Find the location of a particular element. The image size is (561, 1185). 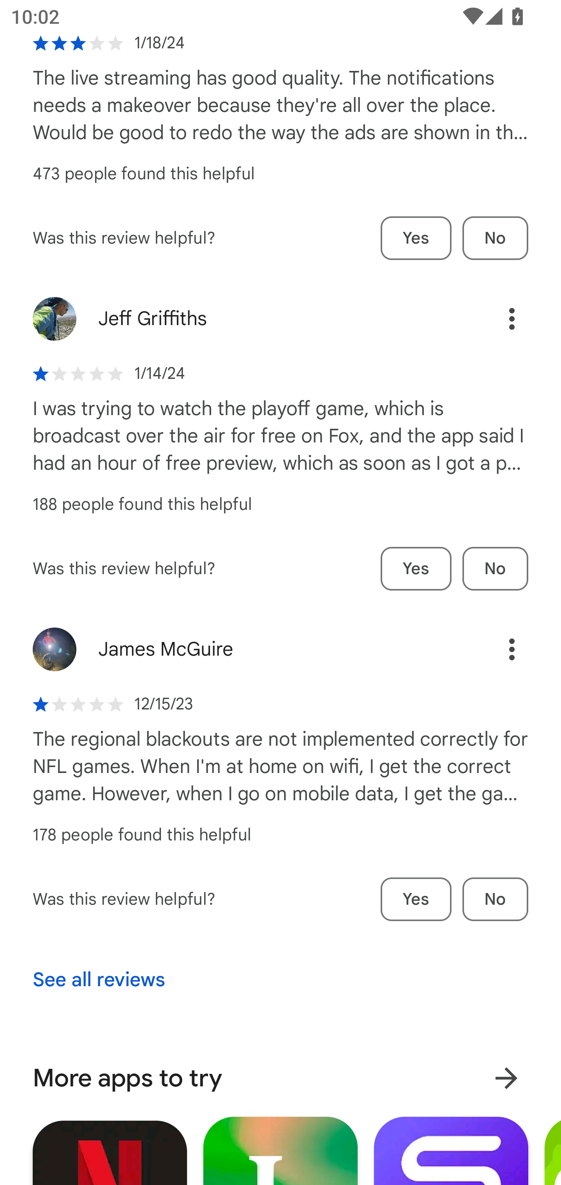

No is located at coordinates (495, 238).